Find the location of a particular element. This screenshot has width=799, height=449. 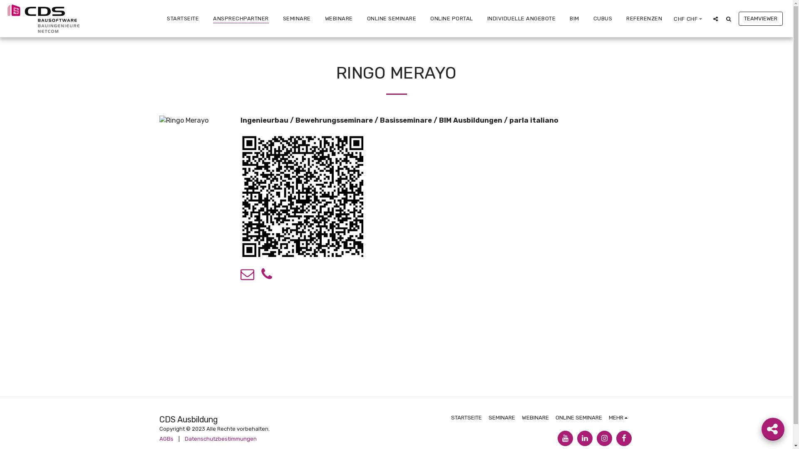

ONLINE SEMINARE is located at coordinates (392, 18).